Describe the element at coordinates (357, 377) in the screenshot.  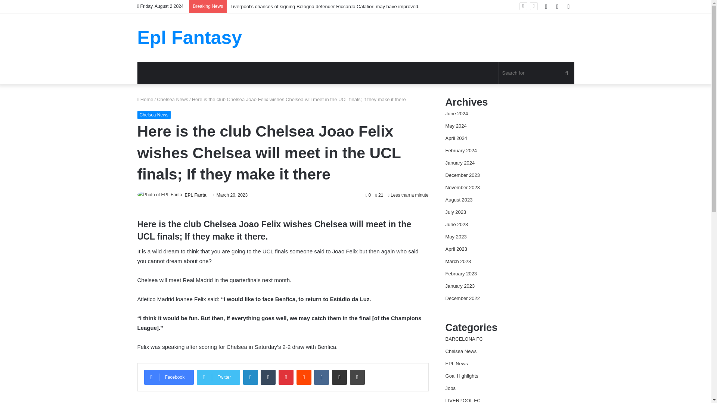
I see `Print` at that location.